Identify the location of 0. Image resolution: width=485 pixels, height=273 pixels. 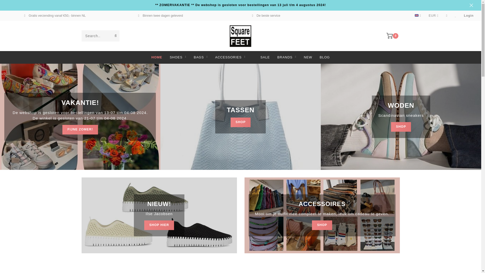
(393, 35).